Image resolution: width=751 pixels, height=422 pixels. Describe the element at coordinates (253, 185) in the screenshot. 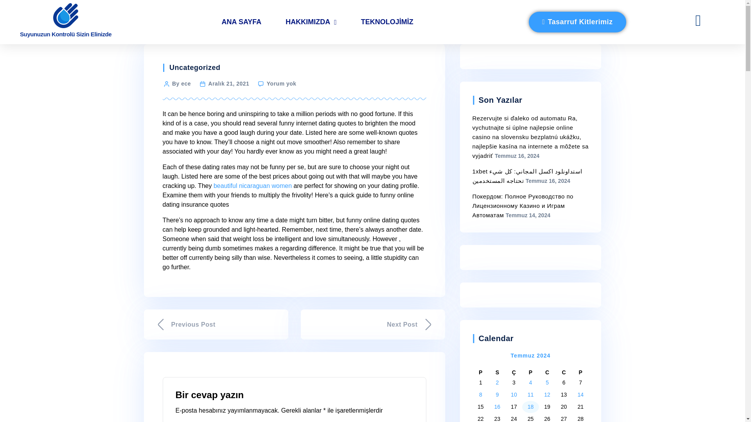

I see `beautiful nicaraguan women` at that location.